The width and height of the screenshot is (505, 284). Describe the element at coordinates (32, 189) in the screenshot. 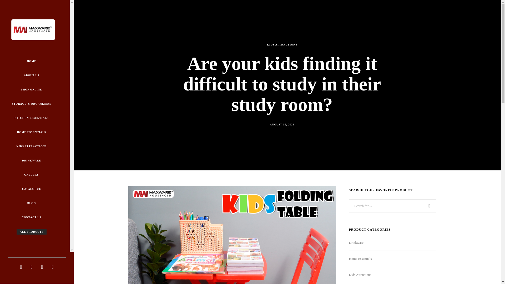

I see `CATALOGUE` at that location.